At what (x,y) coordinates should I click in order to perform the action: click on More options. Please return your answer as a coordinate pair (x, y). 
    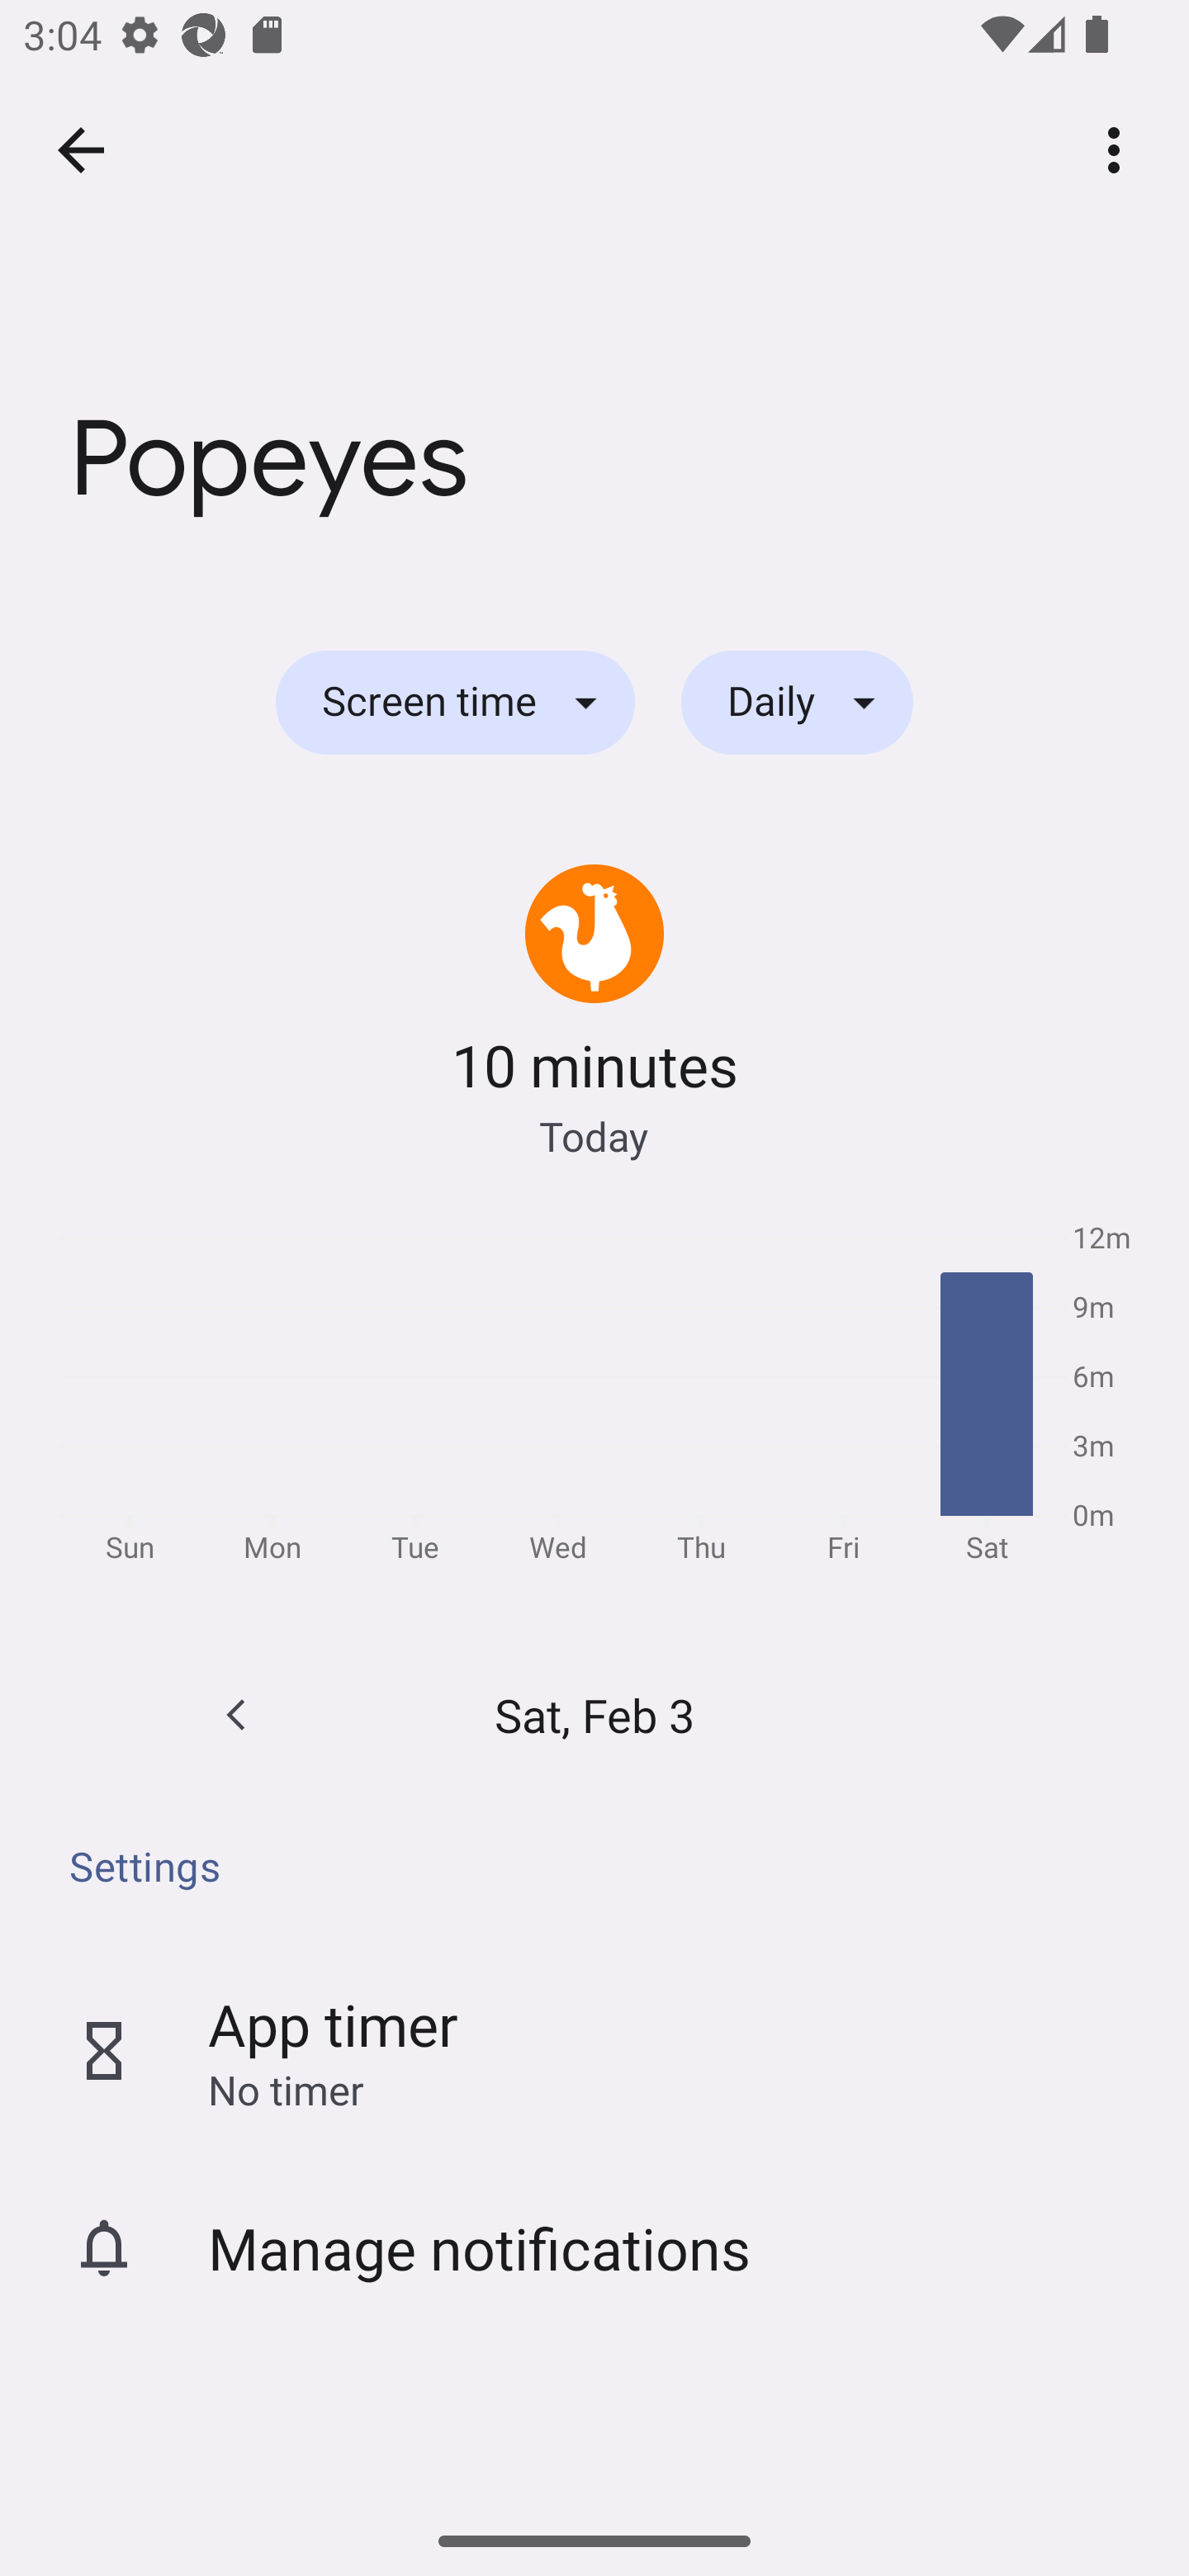
    Looking at the image, I should click on (1120, 149).